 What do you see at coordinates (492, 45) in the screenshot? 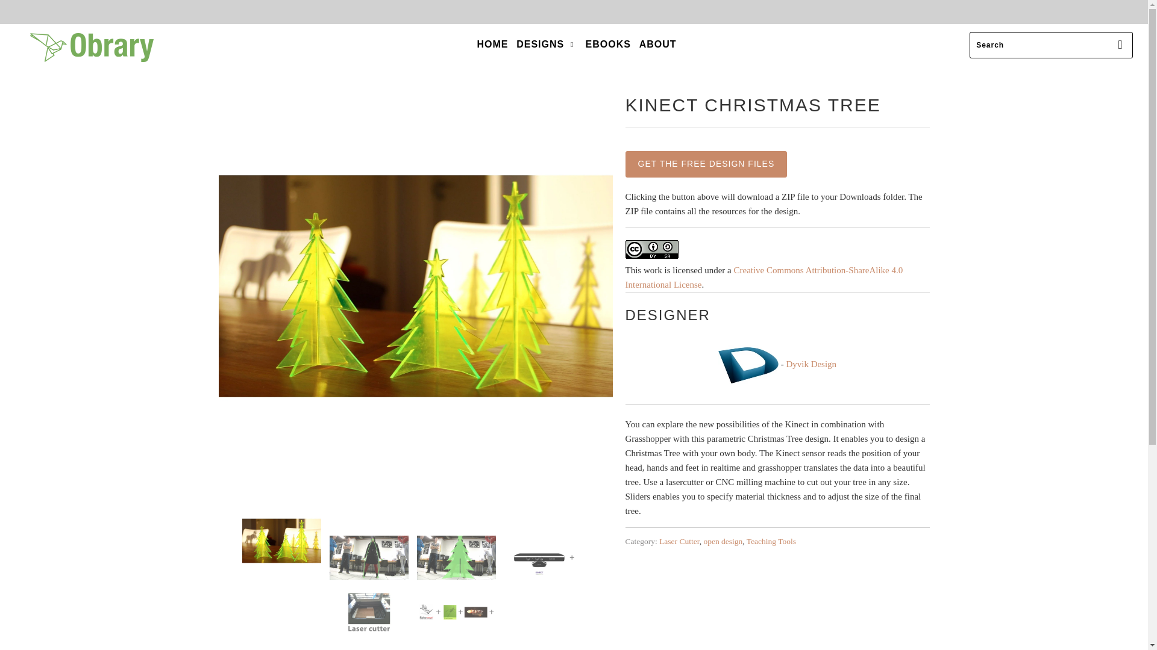
I see `HOME` at bounding box center [492, 45].